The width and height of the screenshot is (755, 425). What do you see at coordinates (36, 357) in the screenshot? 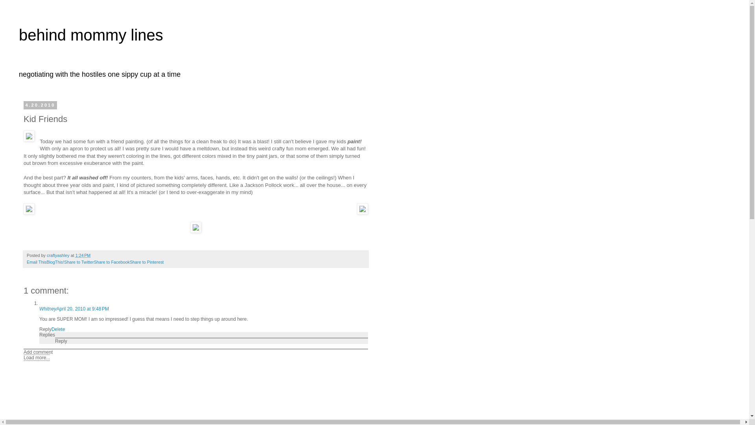
I see `Load more...` at bounding box center [36, 357].